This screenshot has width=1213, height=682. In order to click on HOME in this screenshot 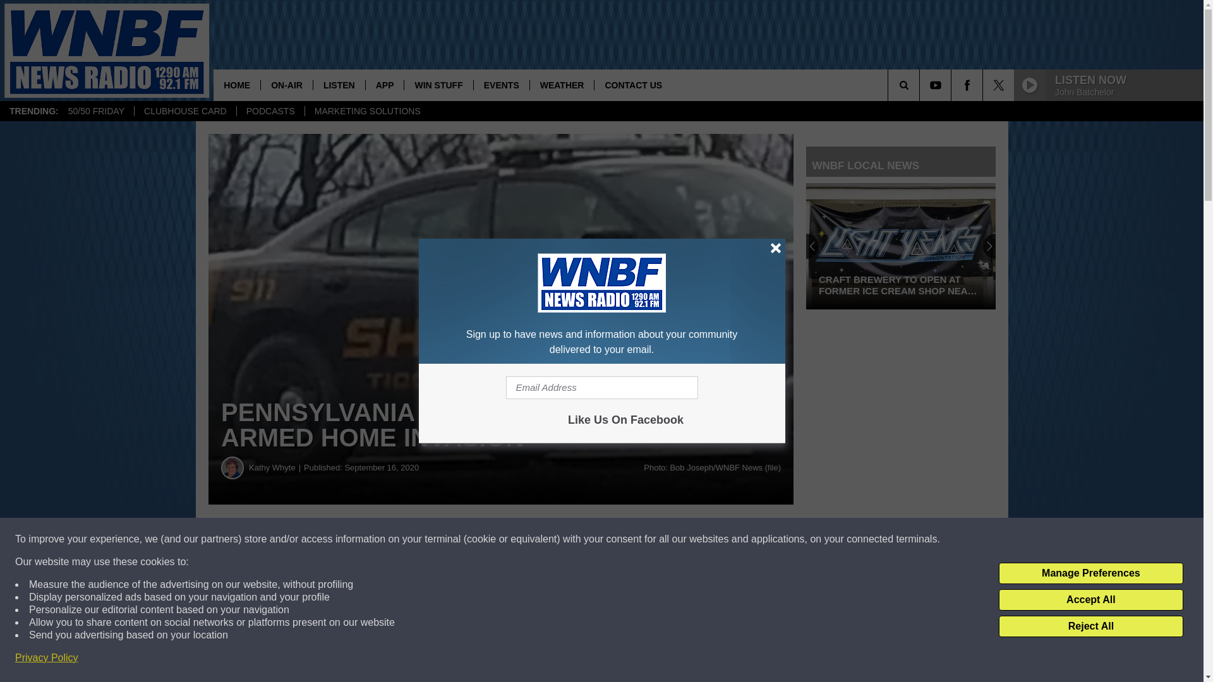, I will do `click(236, 85)`.